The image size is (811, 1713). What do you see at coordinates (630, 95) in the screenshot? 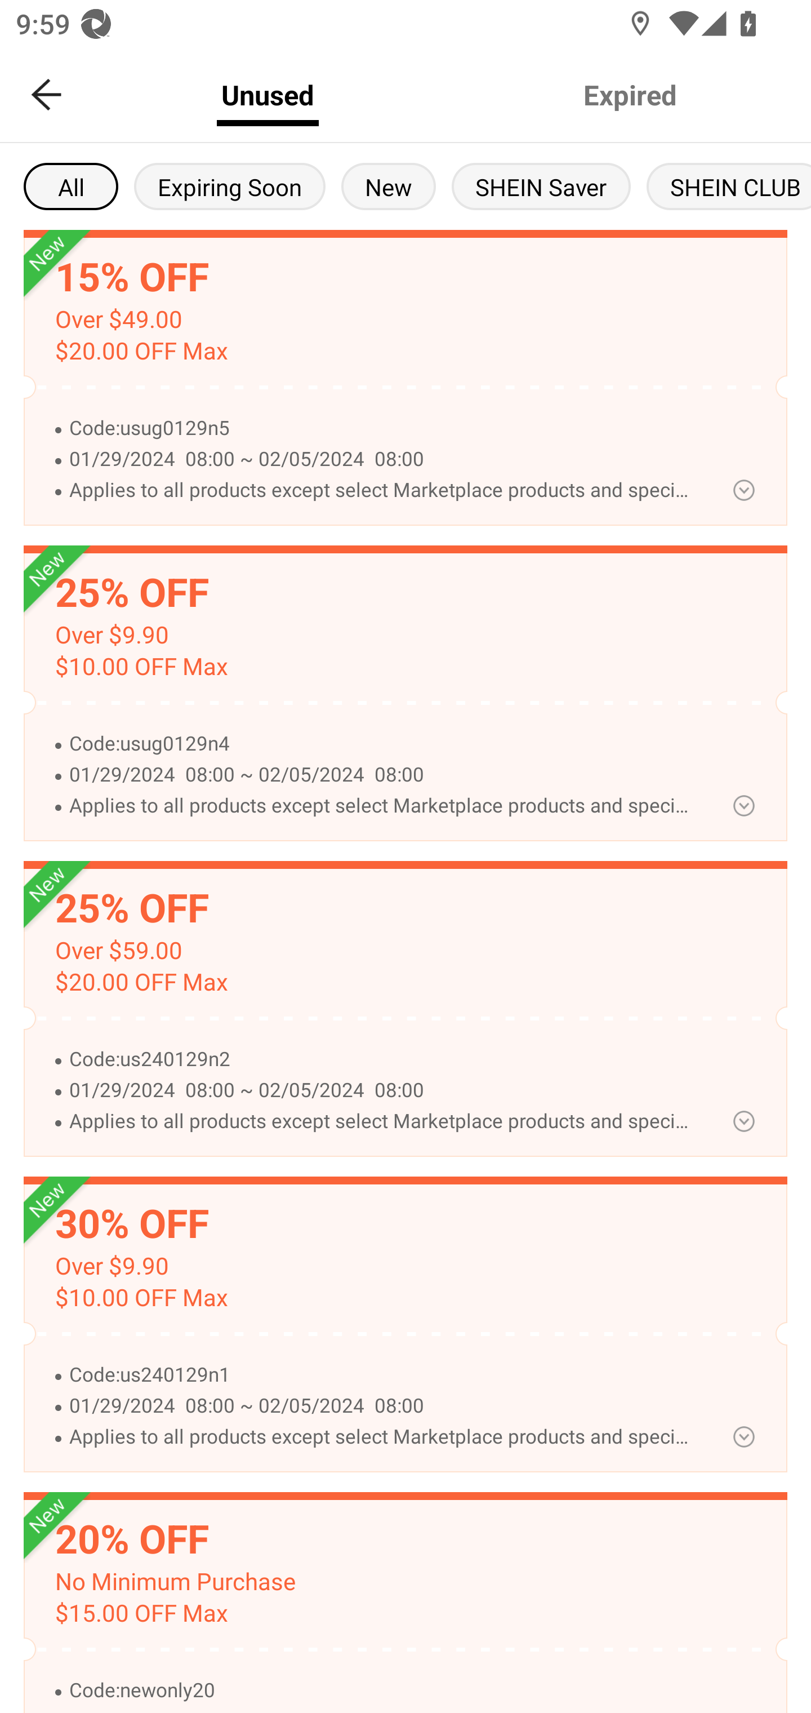
I see `Expired` at bounding box center [630, 95].